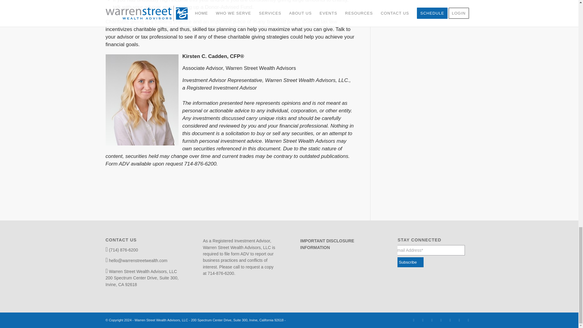 This screenshot has width=583, height=328. What do you see at coordinates (423, 320) in the screenshot?
I see `Instagram` at bounding box center [423, 320].